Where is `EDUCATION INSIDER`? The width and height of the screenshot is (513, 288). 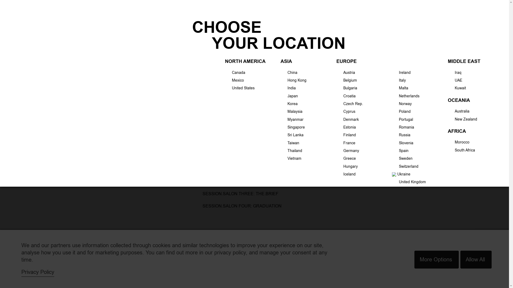
EDUCATION INSIDER is located at coordinates (99, 131).